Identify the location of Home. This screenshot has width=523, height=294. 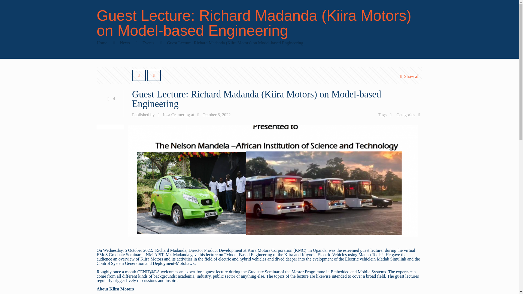
(102, 43).